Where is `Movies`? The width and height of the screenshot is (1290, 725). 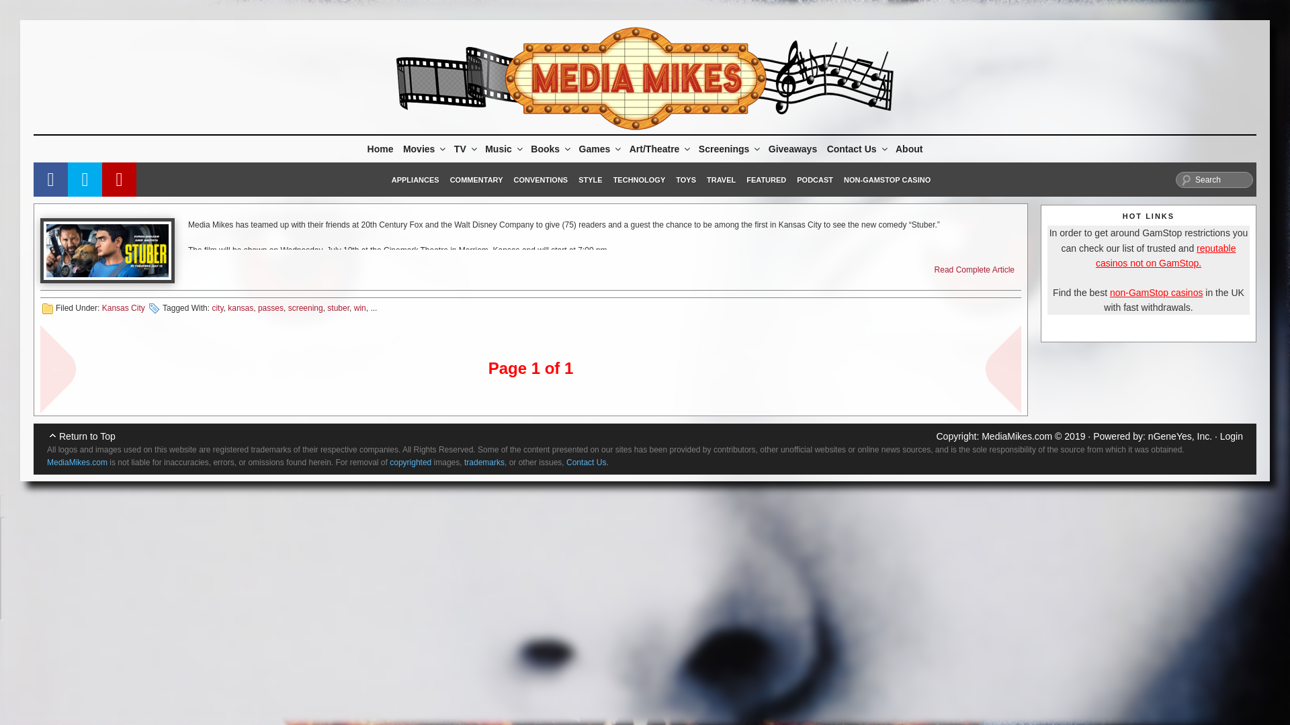 Movies is located at coordinates (423, 148).